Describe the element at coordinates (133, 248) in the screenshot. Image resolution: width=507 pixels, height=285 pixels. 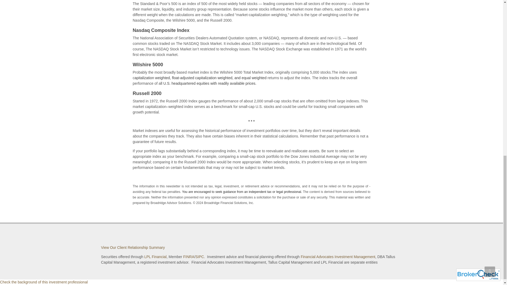
I see `View Our Client Relationship Summary` at that location.